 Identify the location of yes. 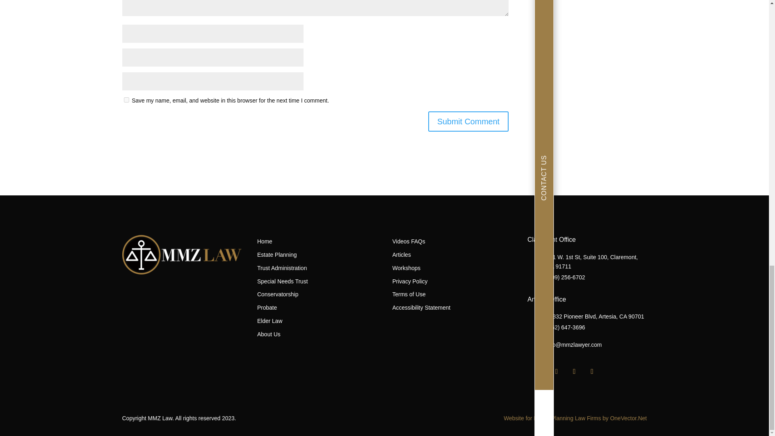
(126, 99).